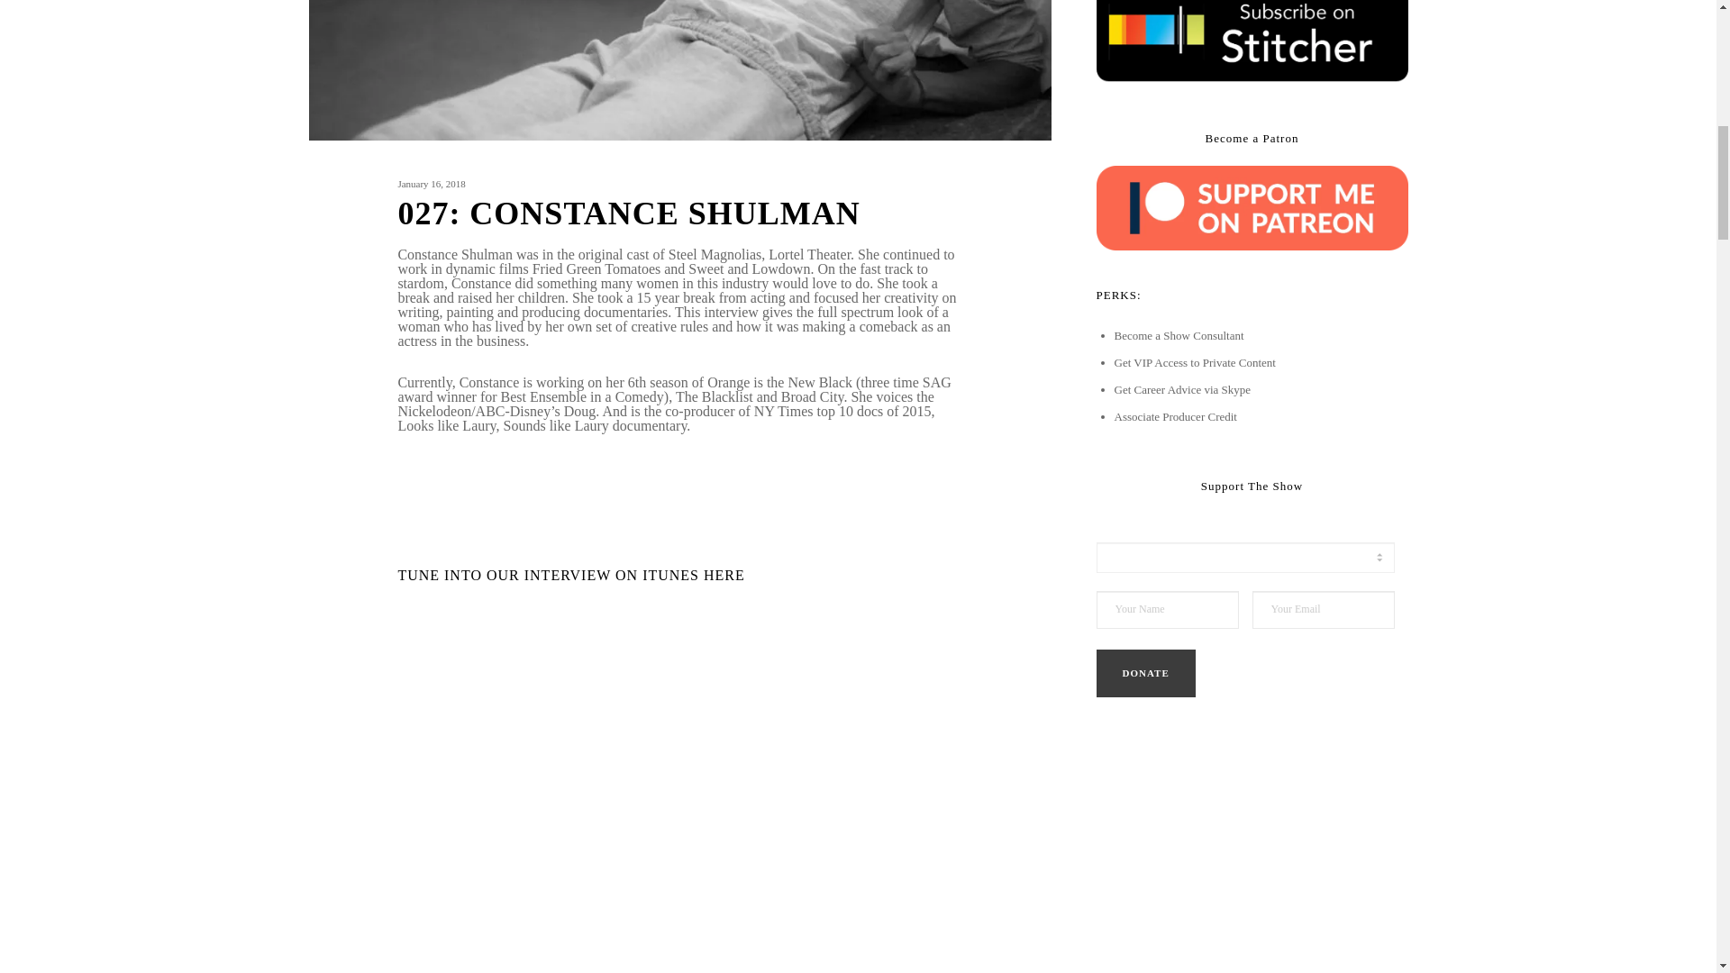 The height and width of the screenshot is (973, 1730). I want to click on 027: CONSTANCE SHULMAN, so click(679, 223).